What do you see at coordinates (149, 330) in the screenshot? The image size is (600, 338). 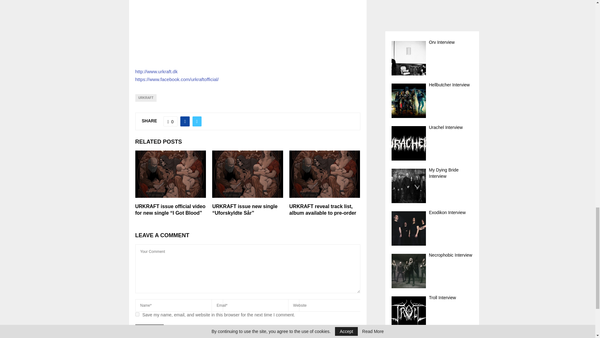 I see `Submit` at bounding box center [149, 330].